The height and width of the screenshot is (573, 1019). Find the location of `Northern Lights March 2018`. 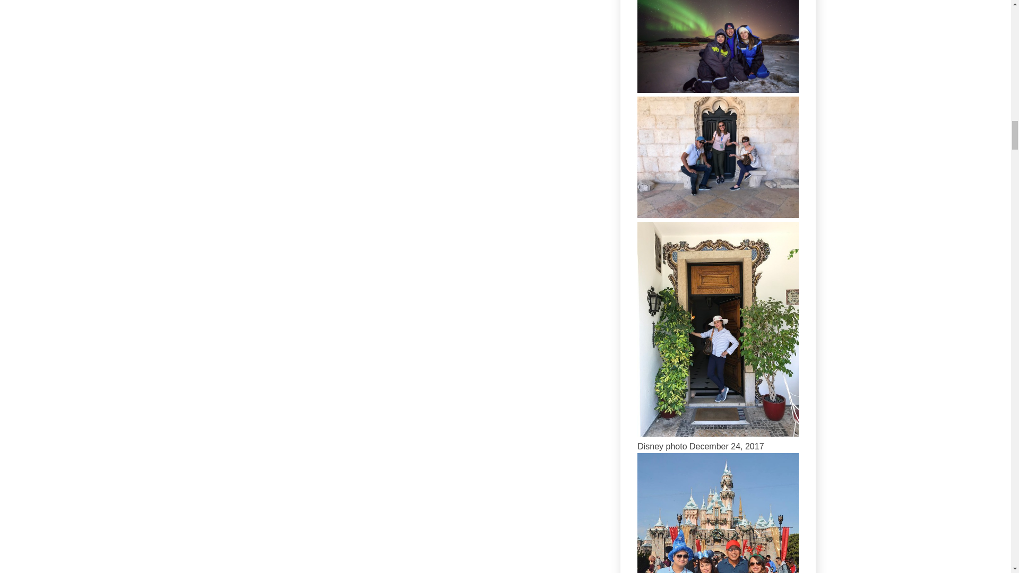

Northern Lights March 2018 is located at coordinates (718, 90).